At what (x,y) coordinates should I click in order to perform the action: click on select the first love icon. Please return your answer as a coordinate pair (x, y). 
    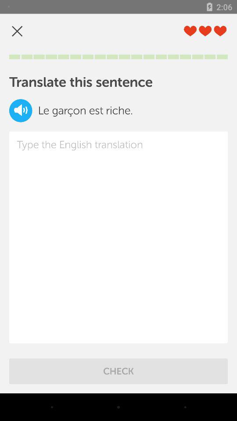
    Looking at the image, I should click on (190, 31).